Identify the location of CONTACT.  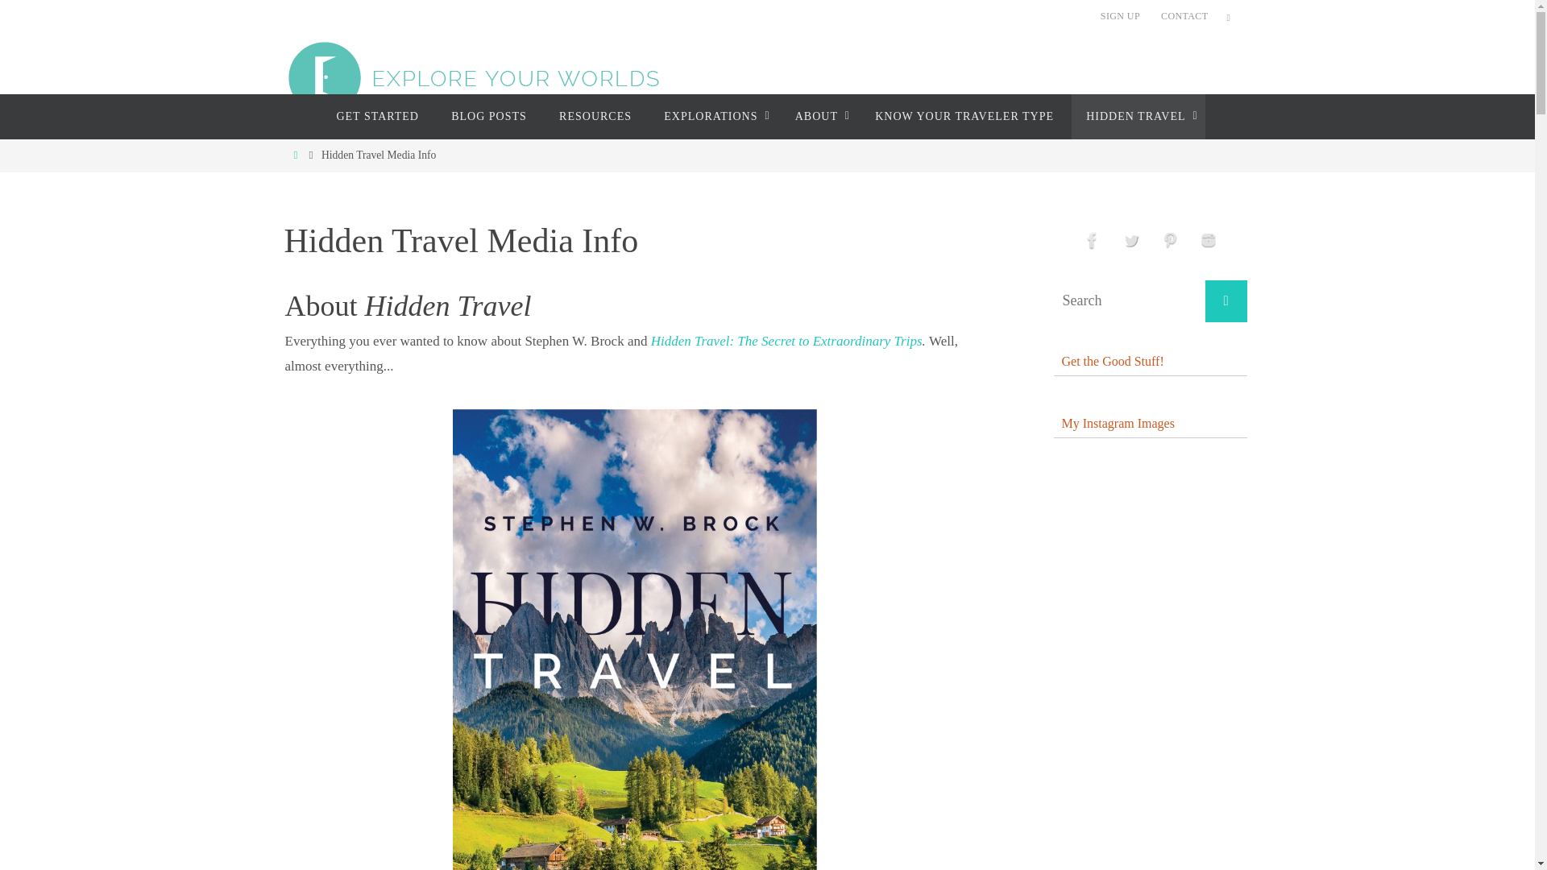
(1184, 16).